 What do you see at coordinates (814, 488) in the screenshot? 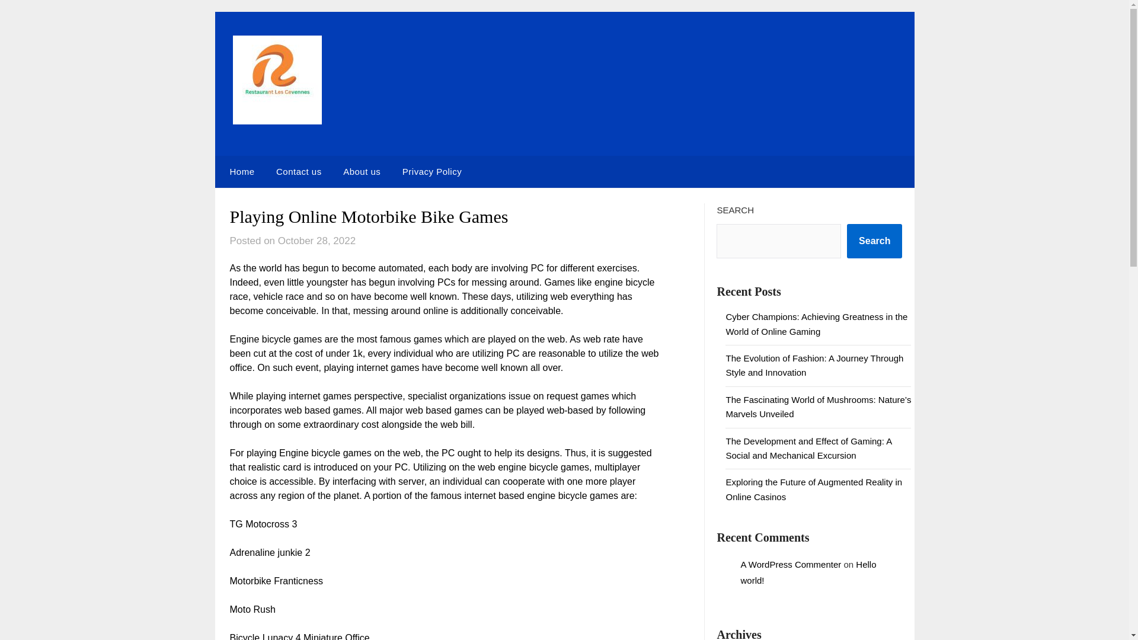
I see `Exploring the Future of Augmented Reality in Online Casinos` at bounding box center [814, 488].